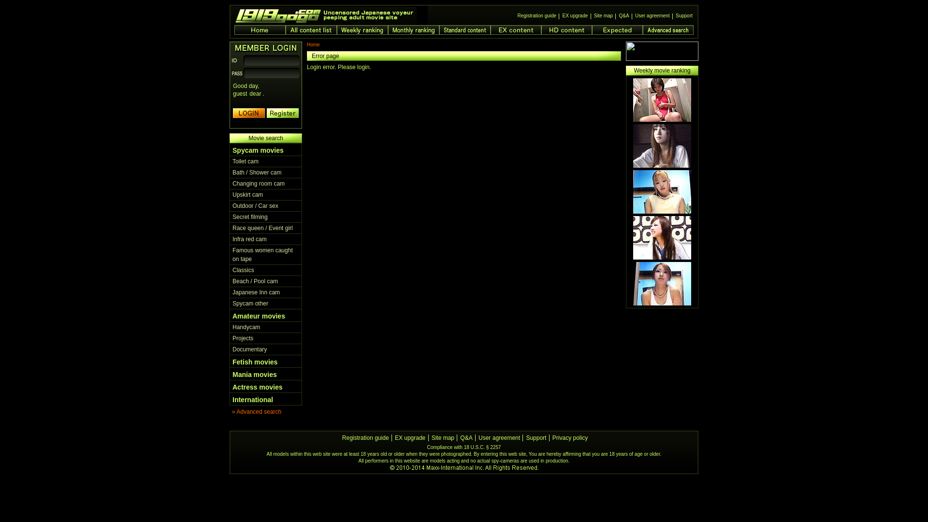 The width and height of the screenshot is (928, 522). Describe the element at coordinates (247, 195) in the screenshot. I see `Upskirt cam` at that location.